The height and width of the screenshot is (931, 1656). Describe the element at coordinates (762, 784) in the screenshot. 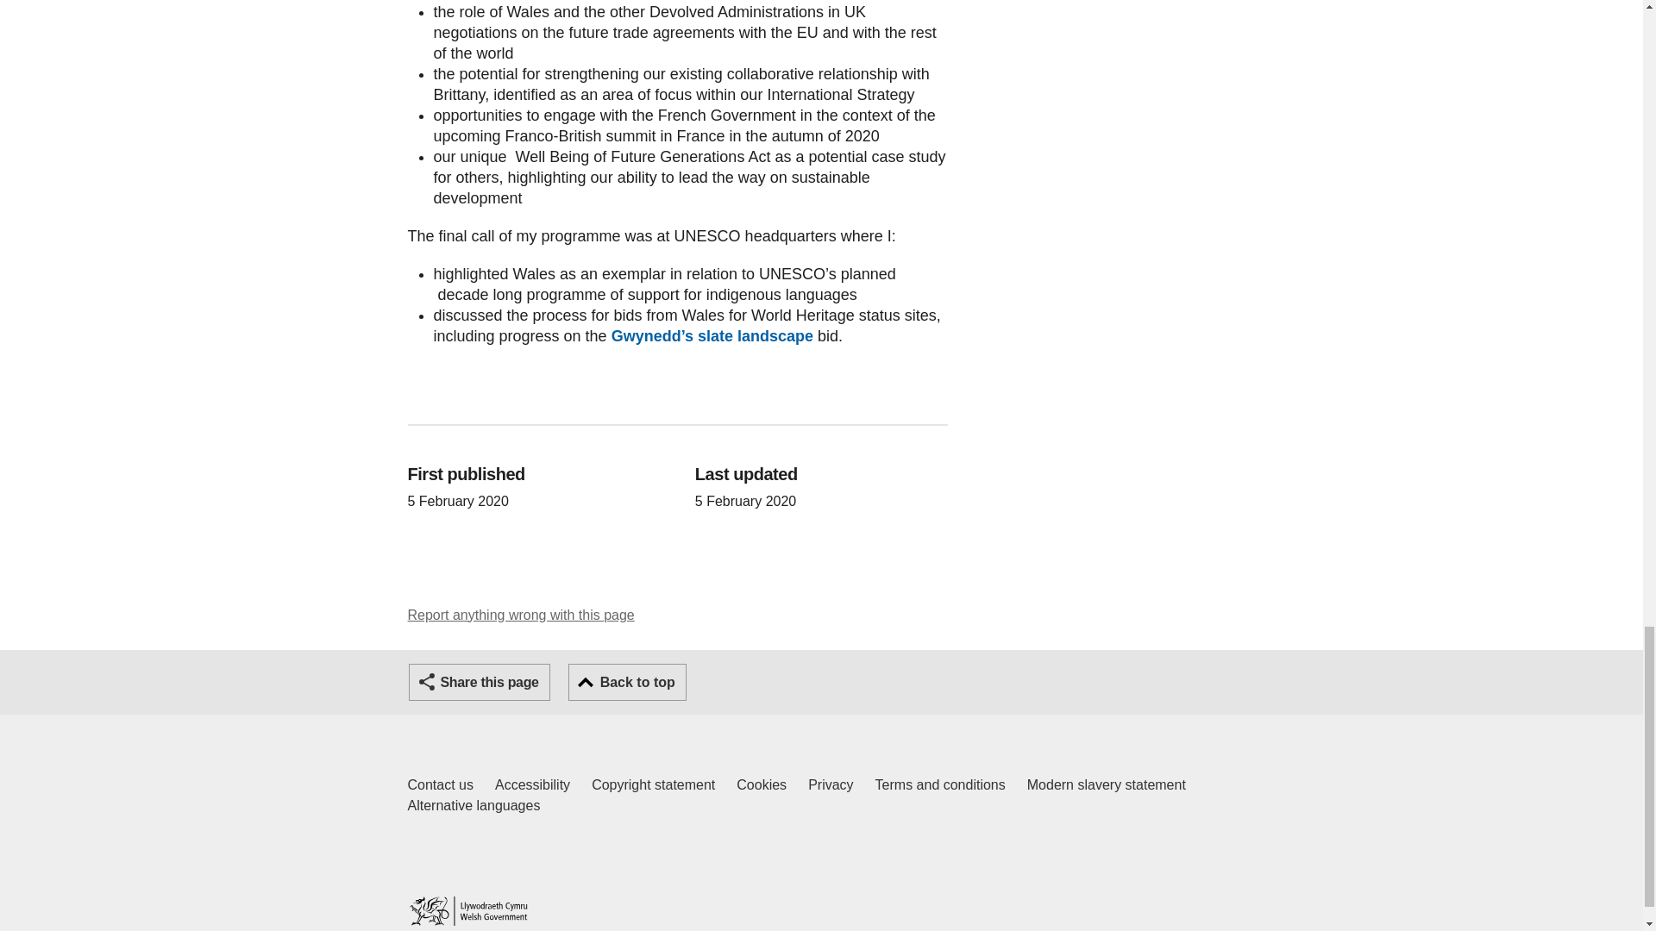

I see `Accessibility` at that location.